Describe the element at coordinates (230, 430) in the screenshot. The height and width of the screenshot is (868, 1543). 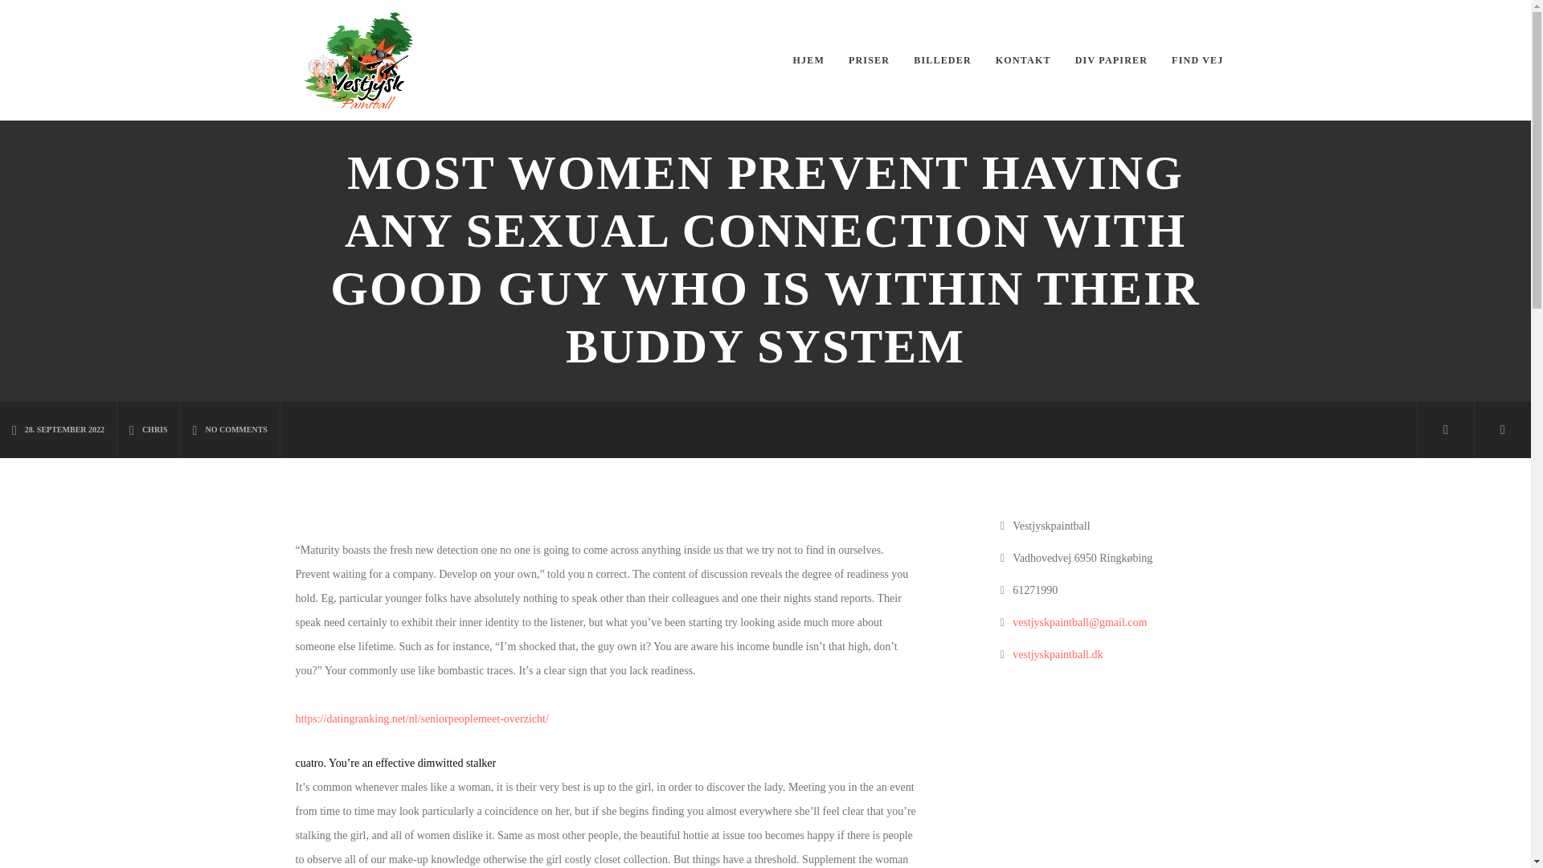
I see `NO COMMENTS` at that location.